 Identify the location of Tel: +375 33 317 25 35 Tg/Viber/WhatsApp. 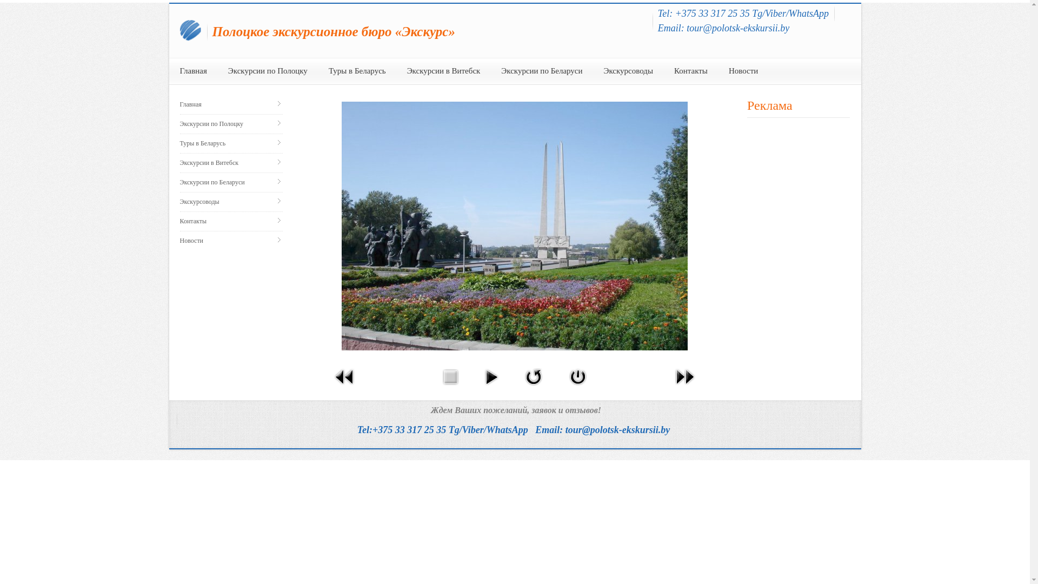
(743, 14).